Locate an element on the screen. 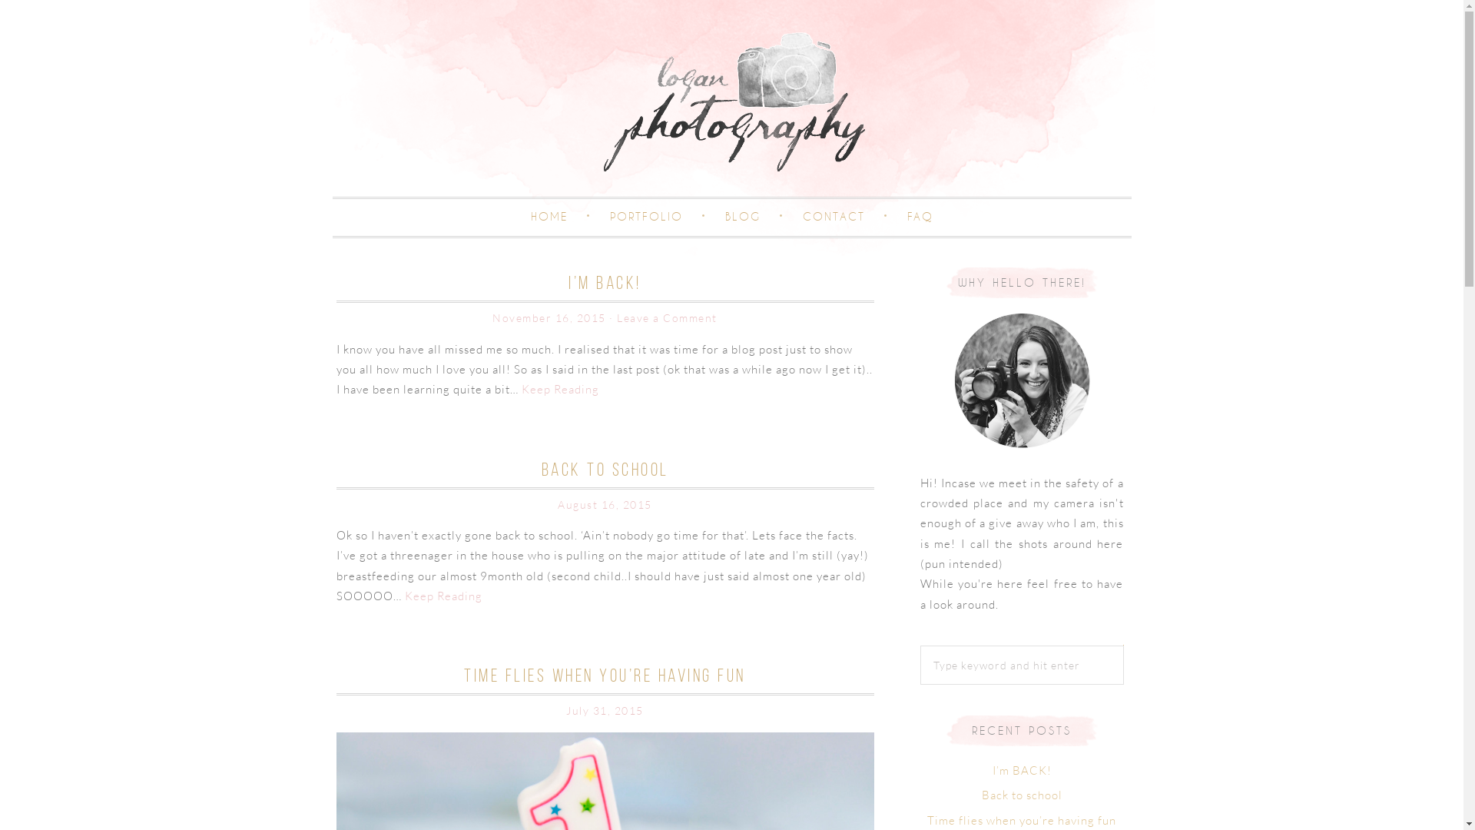 The width and height of the screenshot is (1475, 830). Keep Reading is located at coordinates (559, 389).